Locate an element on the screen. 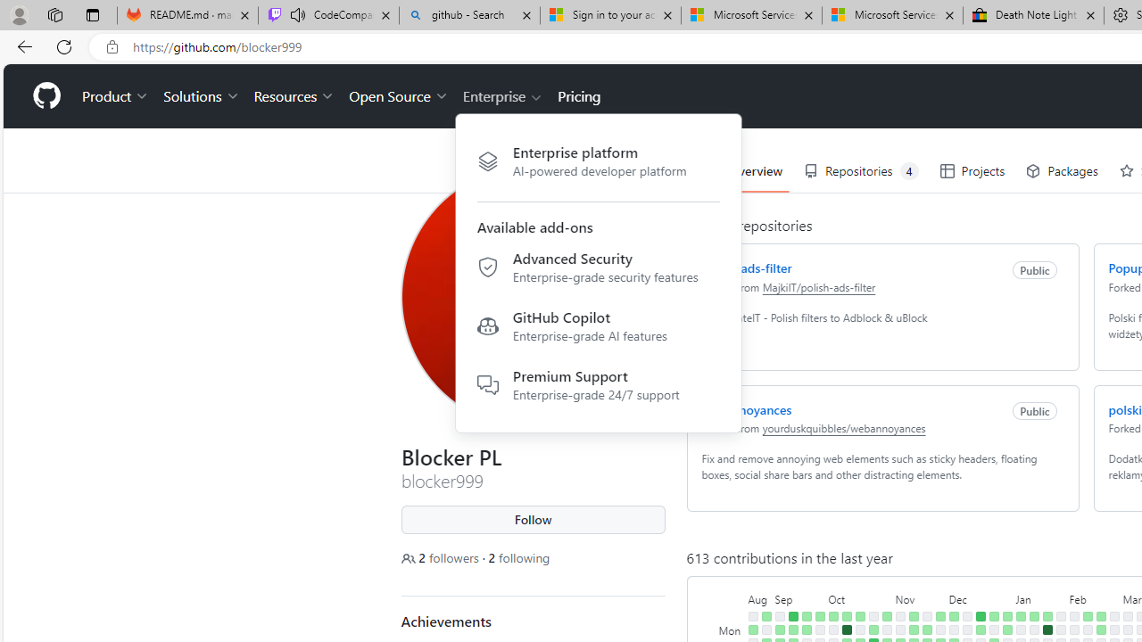  1 contribution on November 26th. is located at coordinates (940, 616).